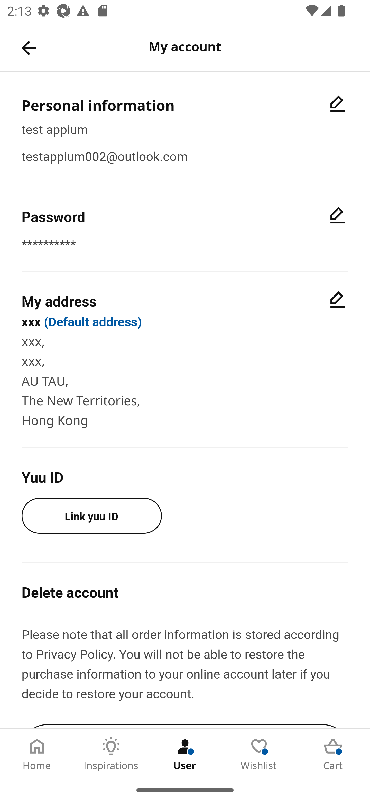  What do you see at coordinates (333, 754) in the screenshot?
I see `Cart
Tab 5 of 5` at bounding box center [333, 754].